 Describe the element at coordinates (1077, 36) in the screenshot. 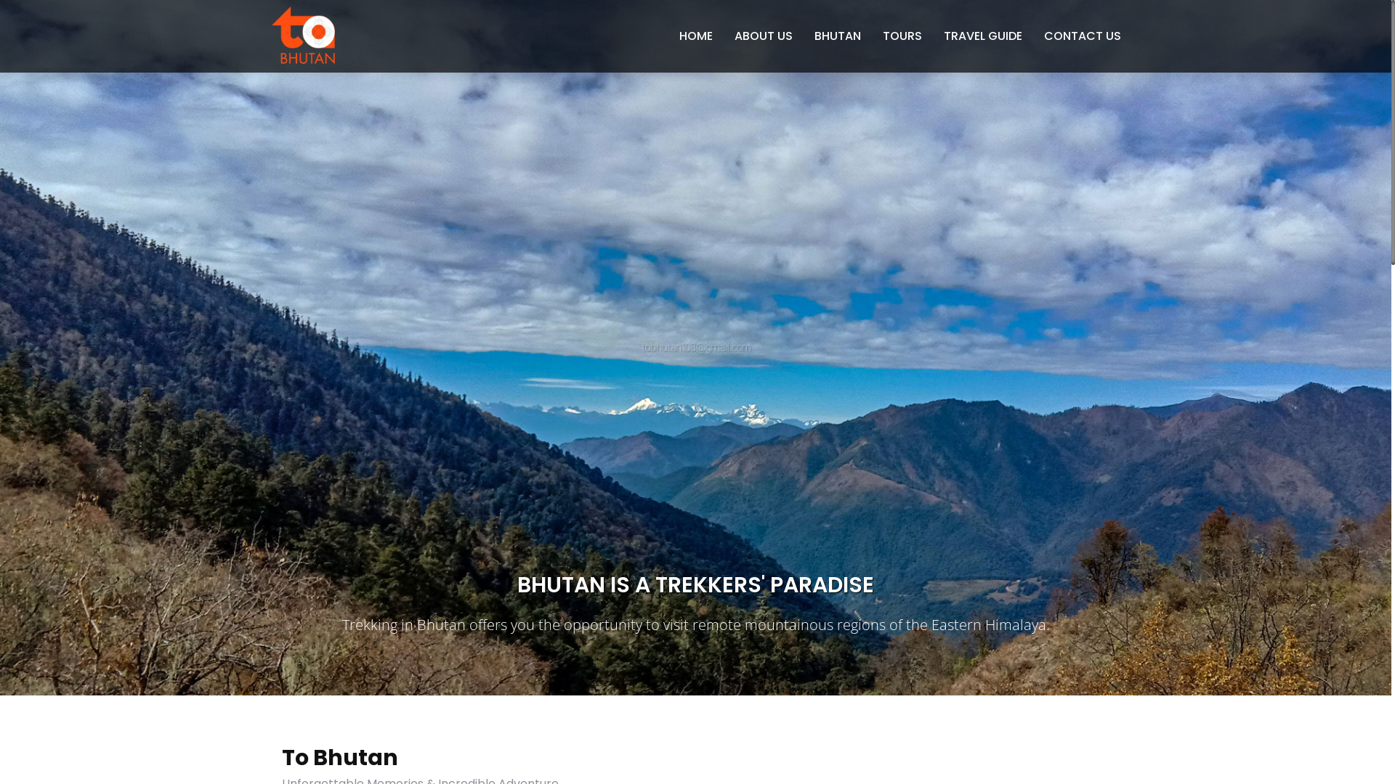

I see `CONTACT US` at that location.